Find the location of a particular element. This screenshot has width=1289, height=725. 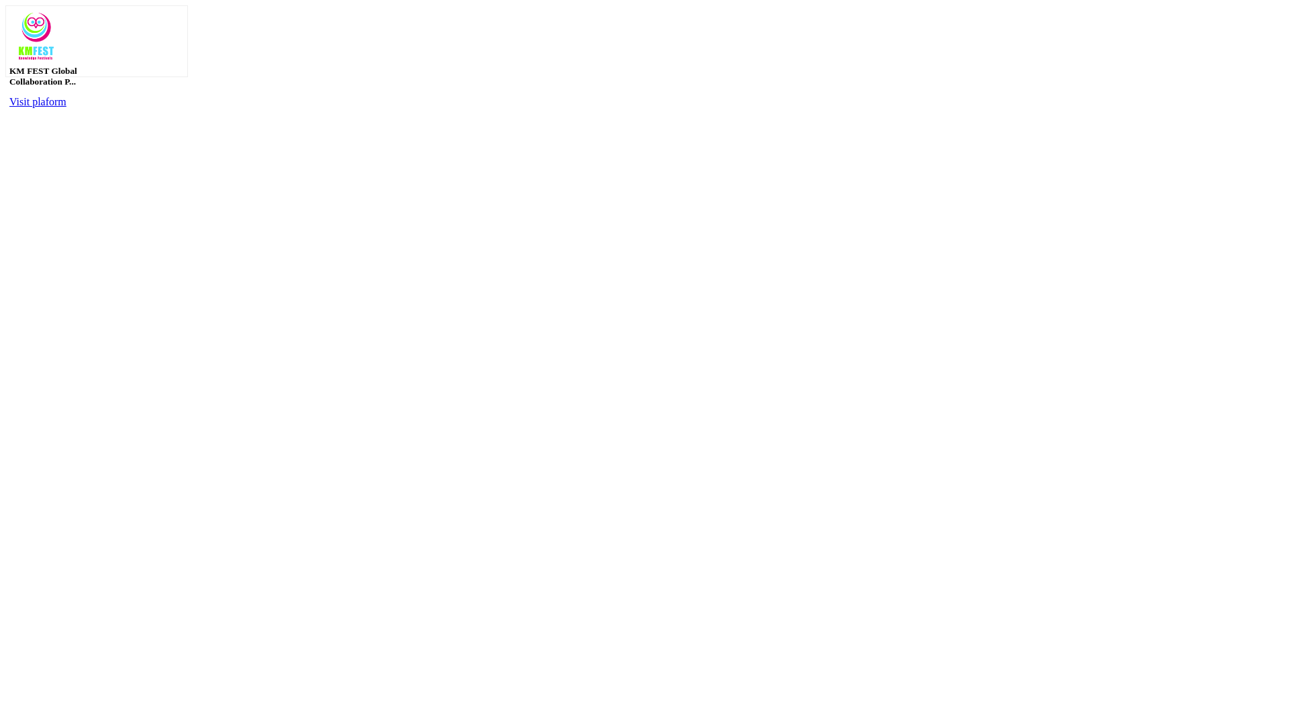

KM FEST Global Collaboration Platform is located at coordinates (36, 36).